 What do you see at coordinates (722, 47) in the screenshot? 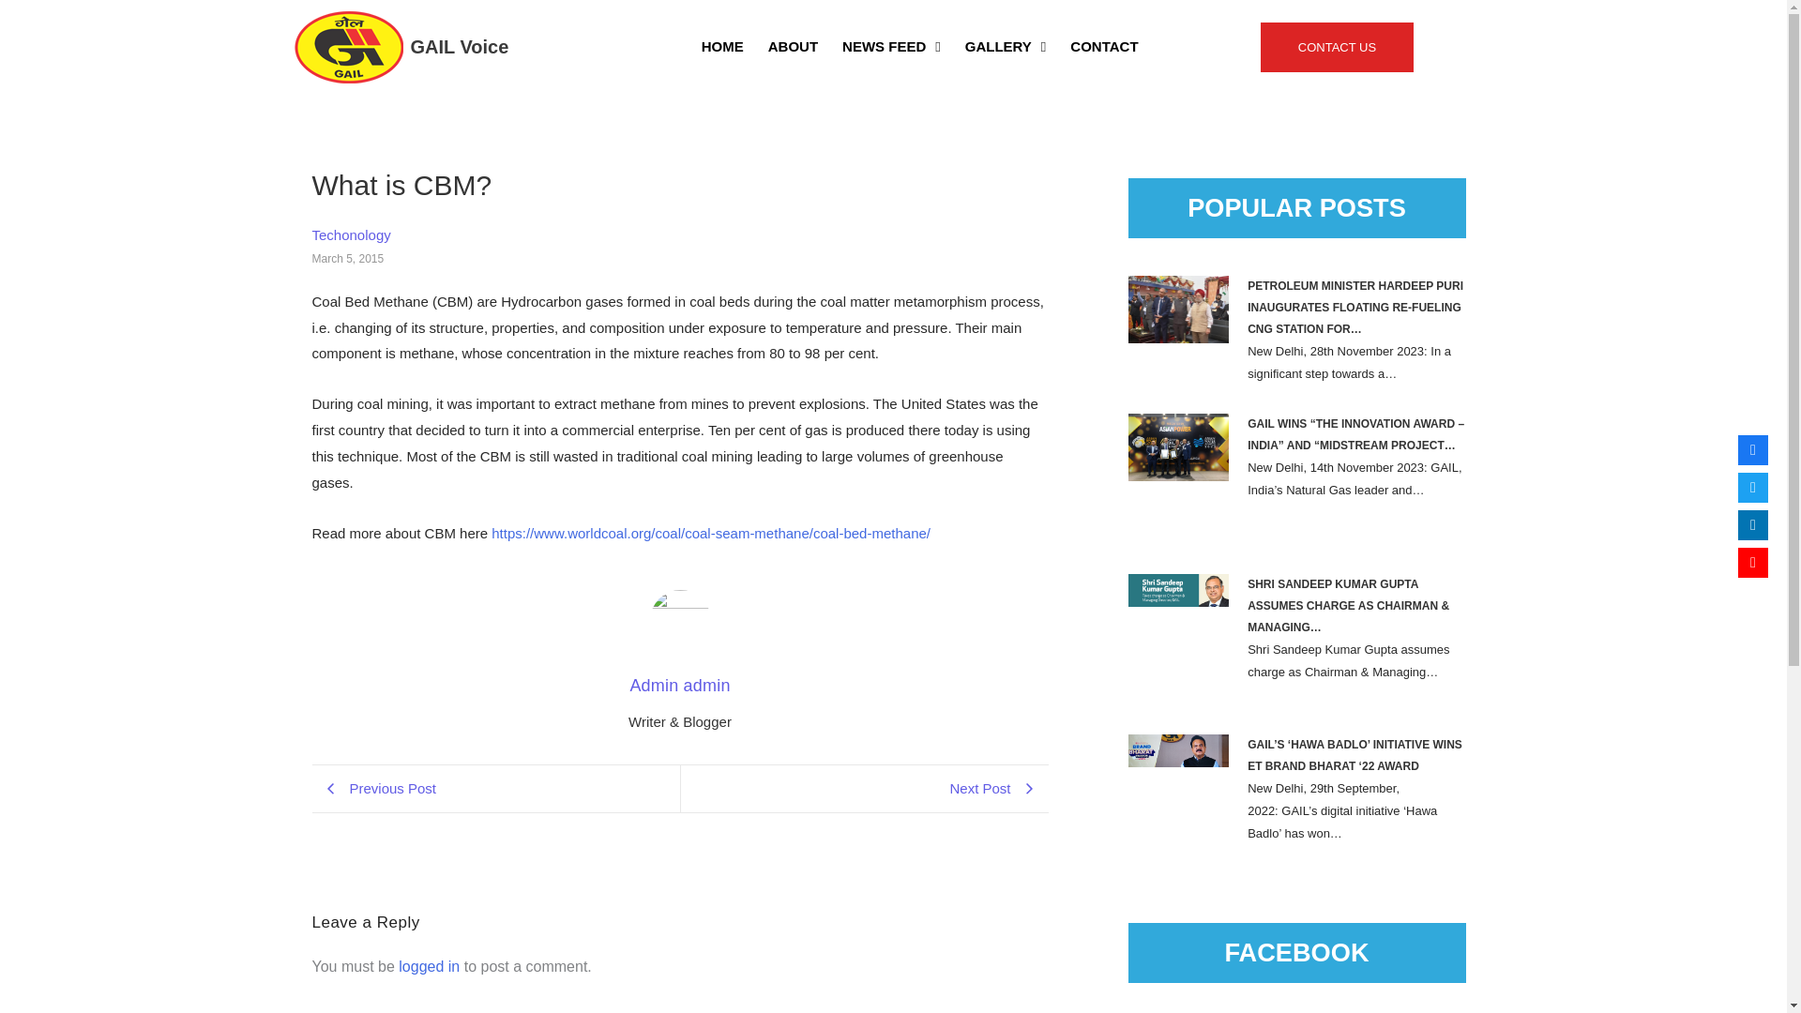
I see `HOME` at bounding box center [722, 47].